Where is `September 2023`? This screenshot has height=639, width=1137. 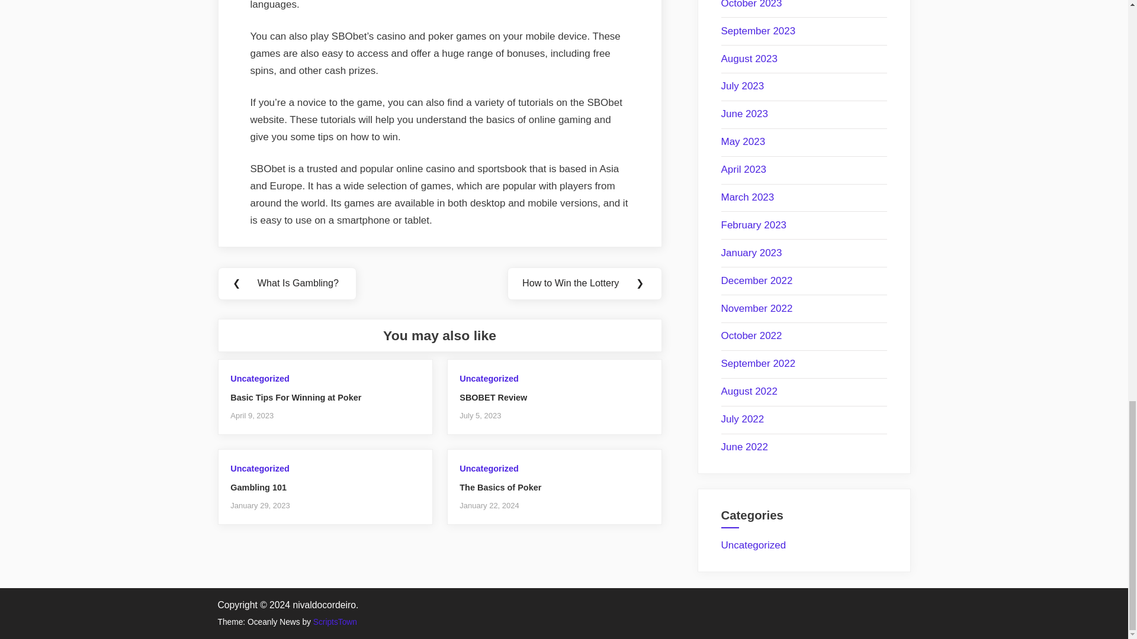
September 2023 is located at coordinates (758, 31).